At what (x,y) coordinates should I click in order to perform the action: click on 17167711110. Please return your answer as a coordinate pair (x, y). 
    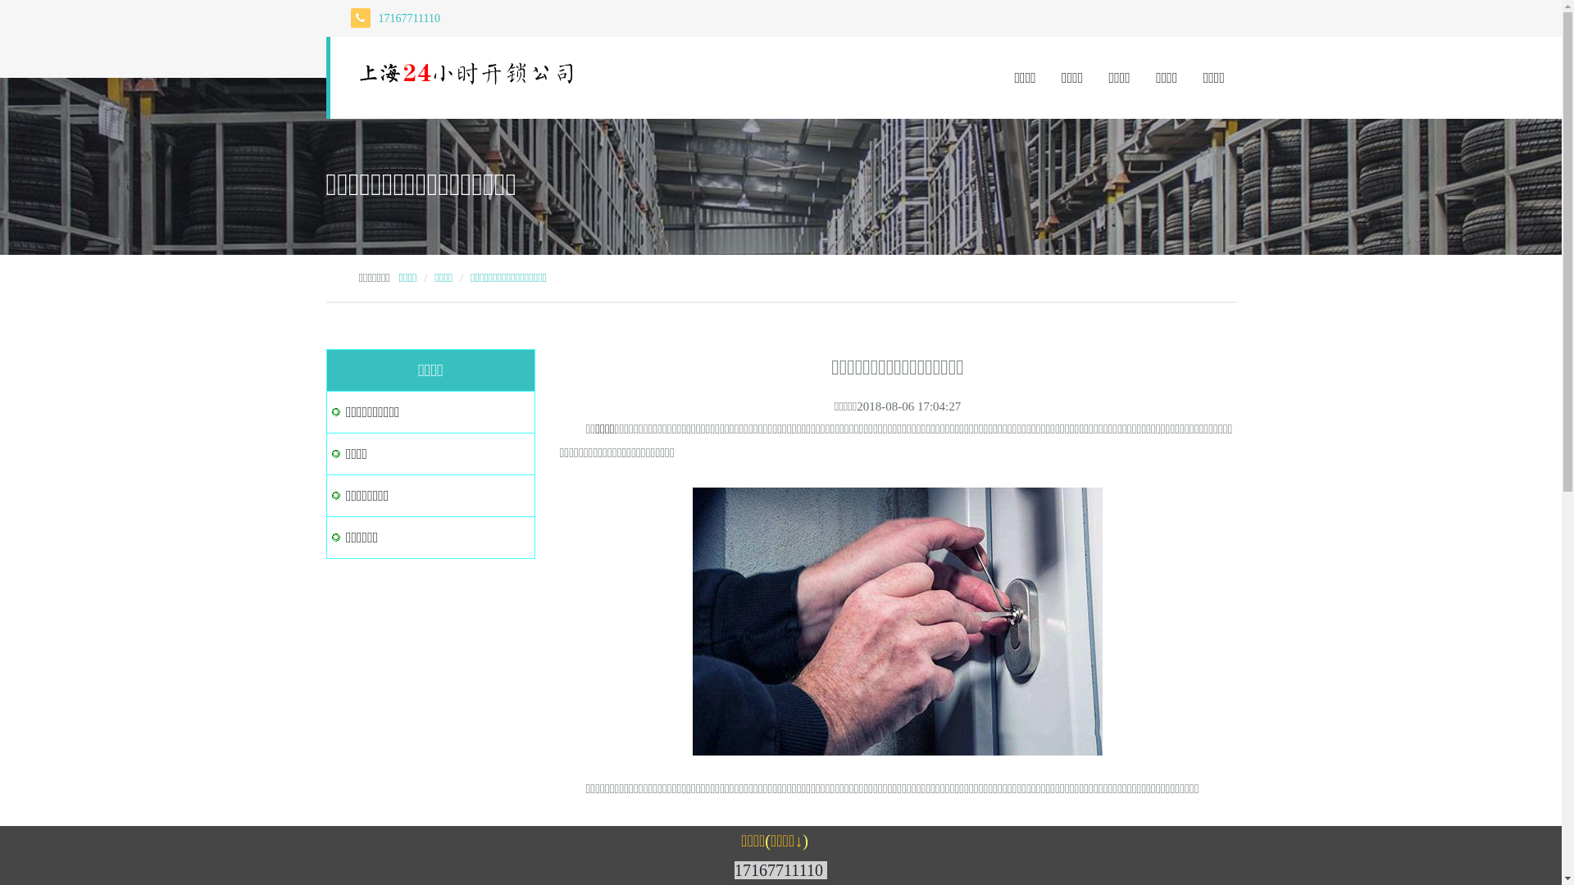
    Looking at the image, I should click on (779, 870).